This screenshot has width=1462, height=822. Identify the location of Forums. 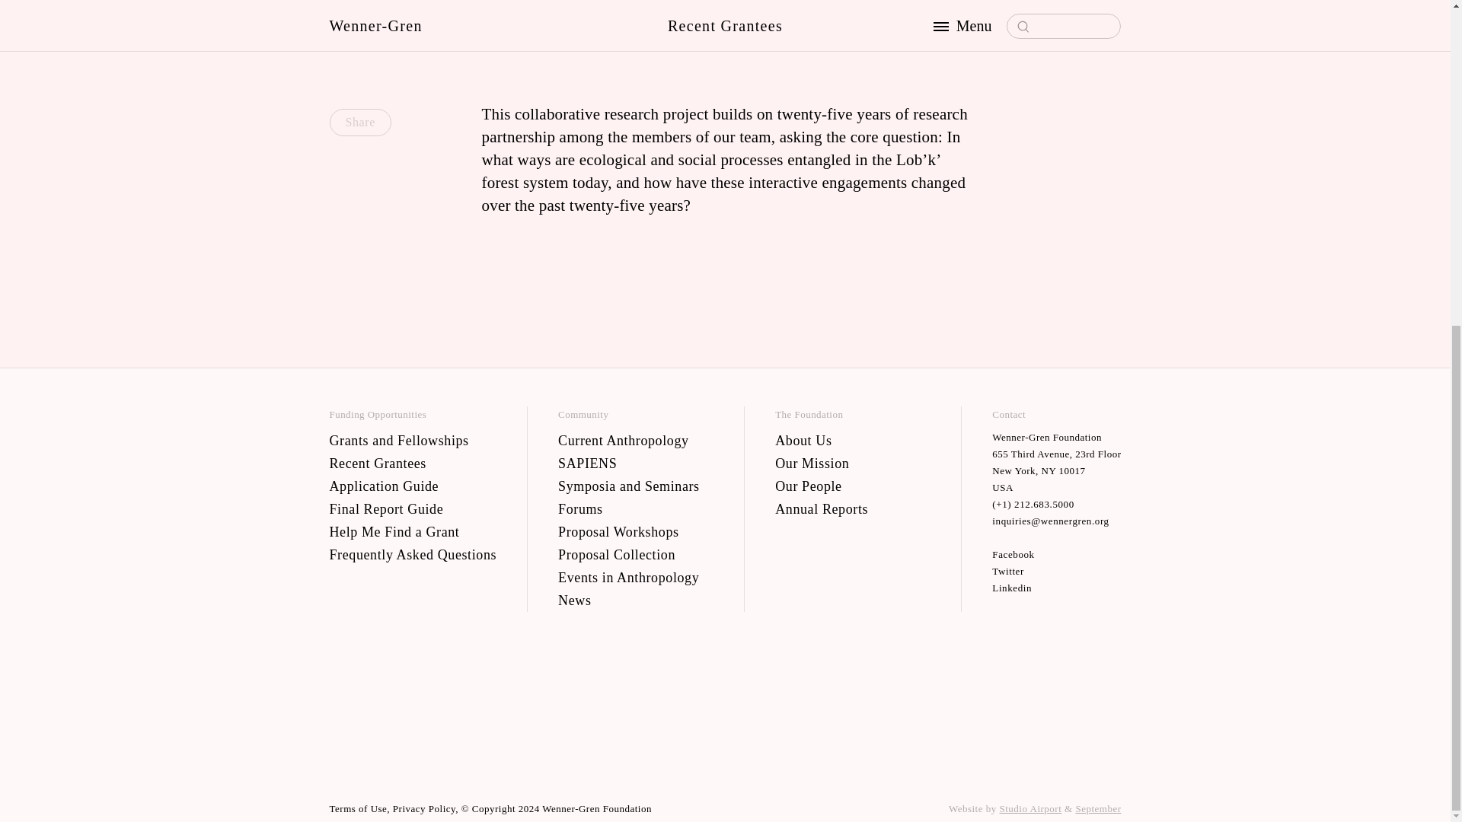
(635, 508).